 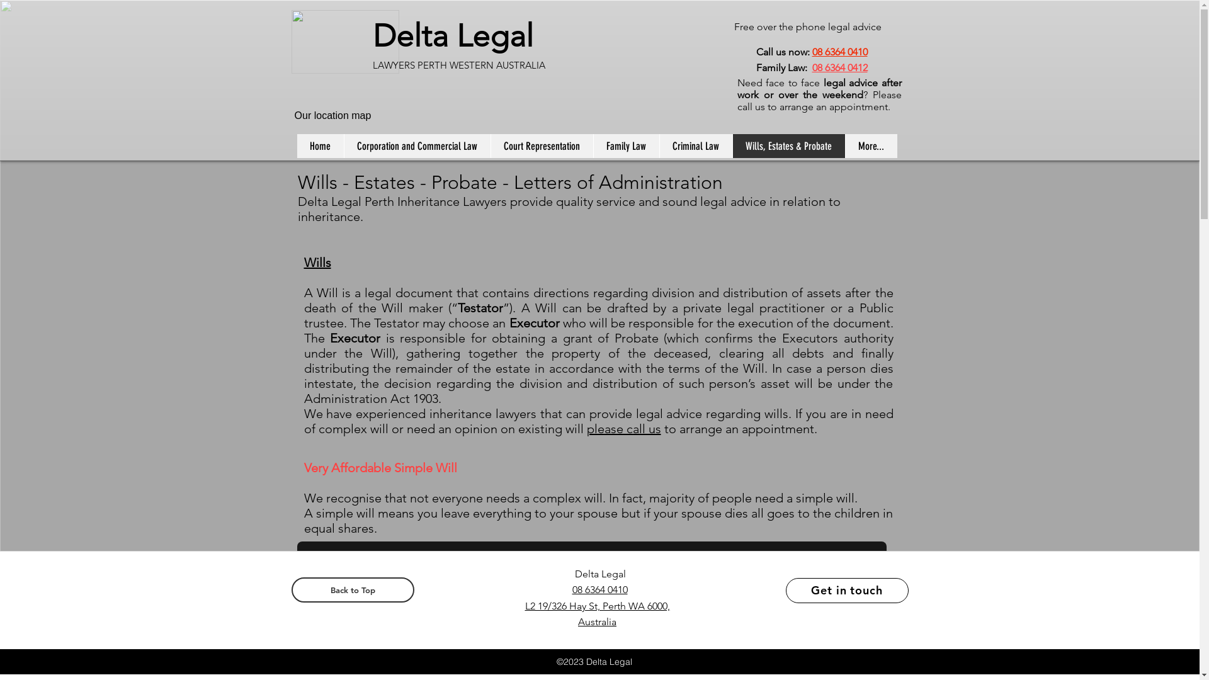 I want to click on Criminal Law, so click(x=695, y=146).